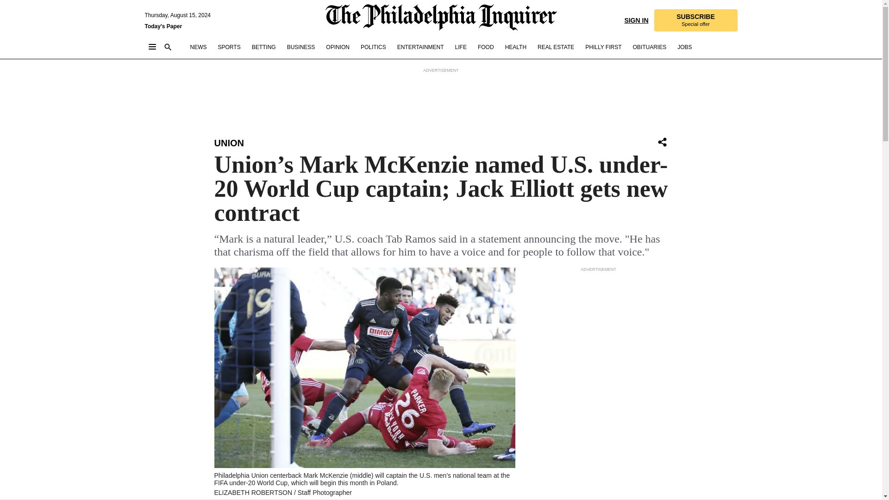 This screenshot has width=889, height=500. I want to click on REAL ESTATE, so click(556, 47).